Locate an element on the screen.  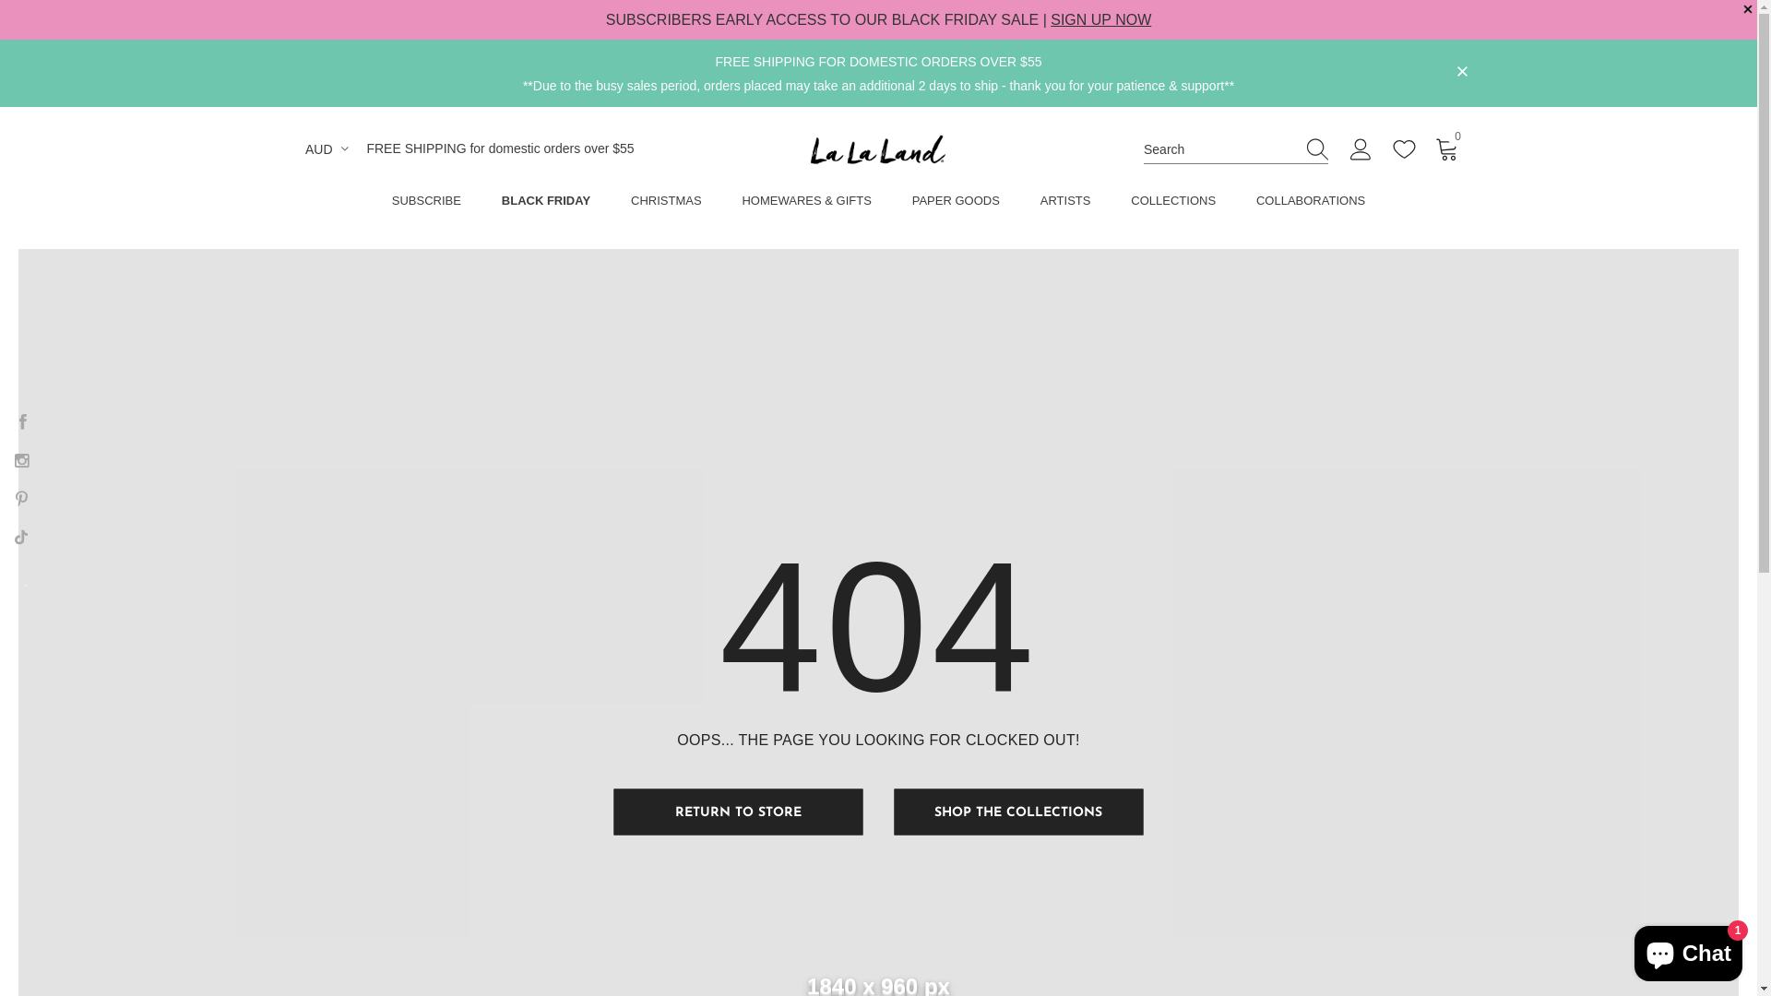
ARTISTS is located at coordinates (1066, 205).